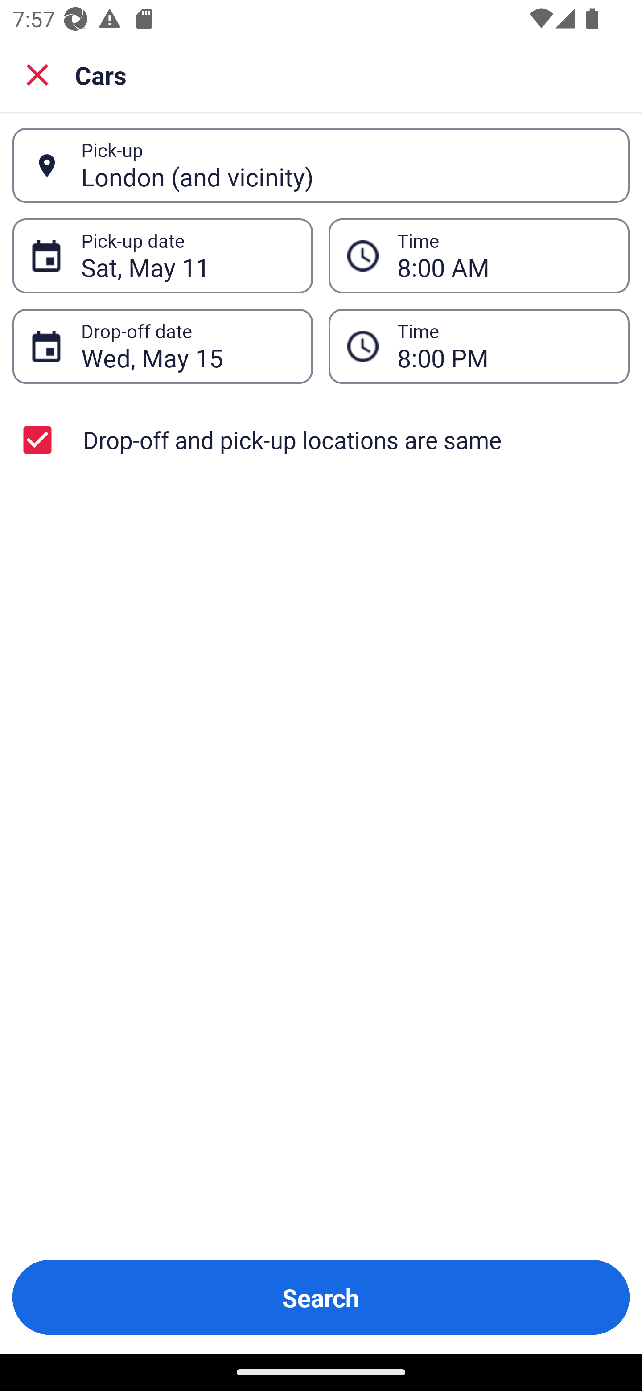  What do you see at coordinates (162, 256) in the screenshot?
I see `Sat, May 11 Pick-up date` at bounding box center [162, 256].